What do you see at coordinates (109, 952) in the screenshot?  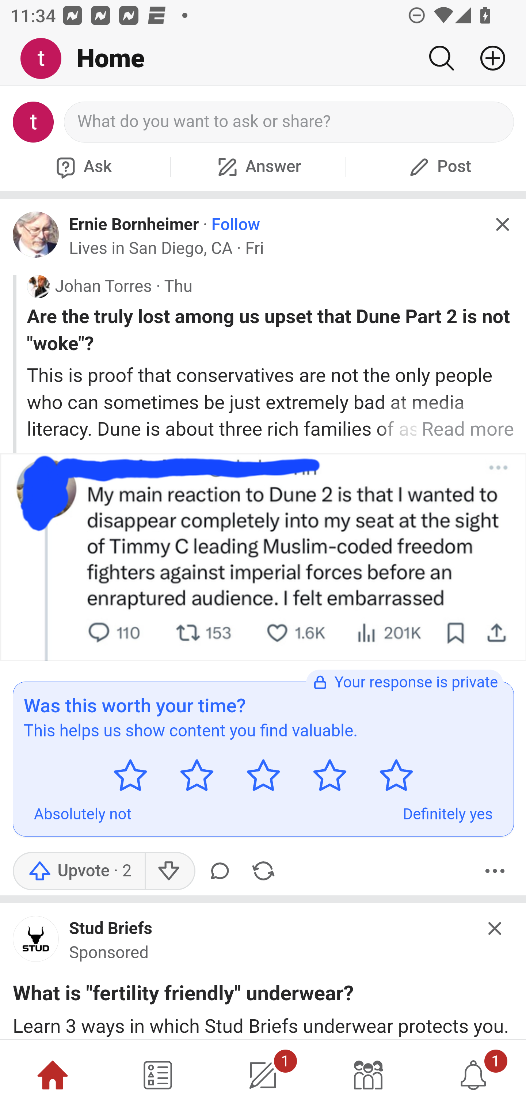 I see `Sponsored` at bounding box center [109, 952].